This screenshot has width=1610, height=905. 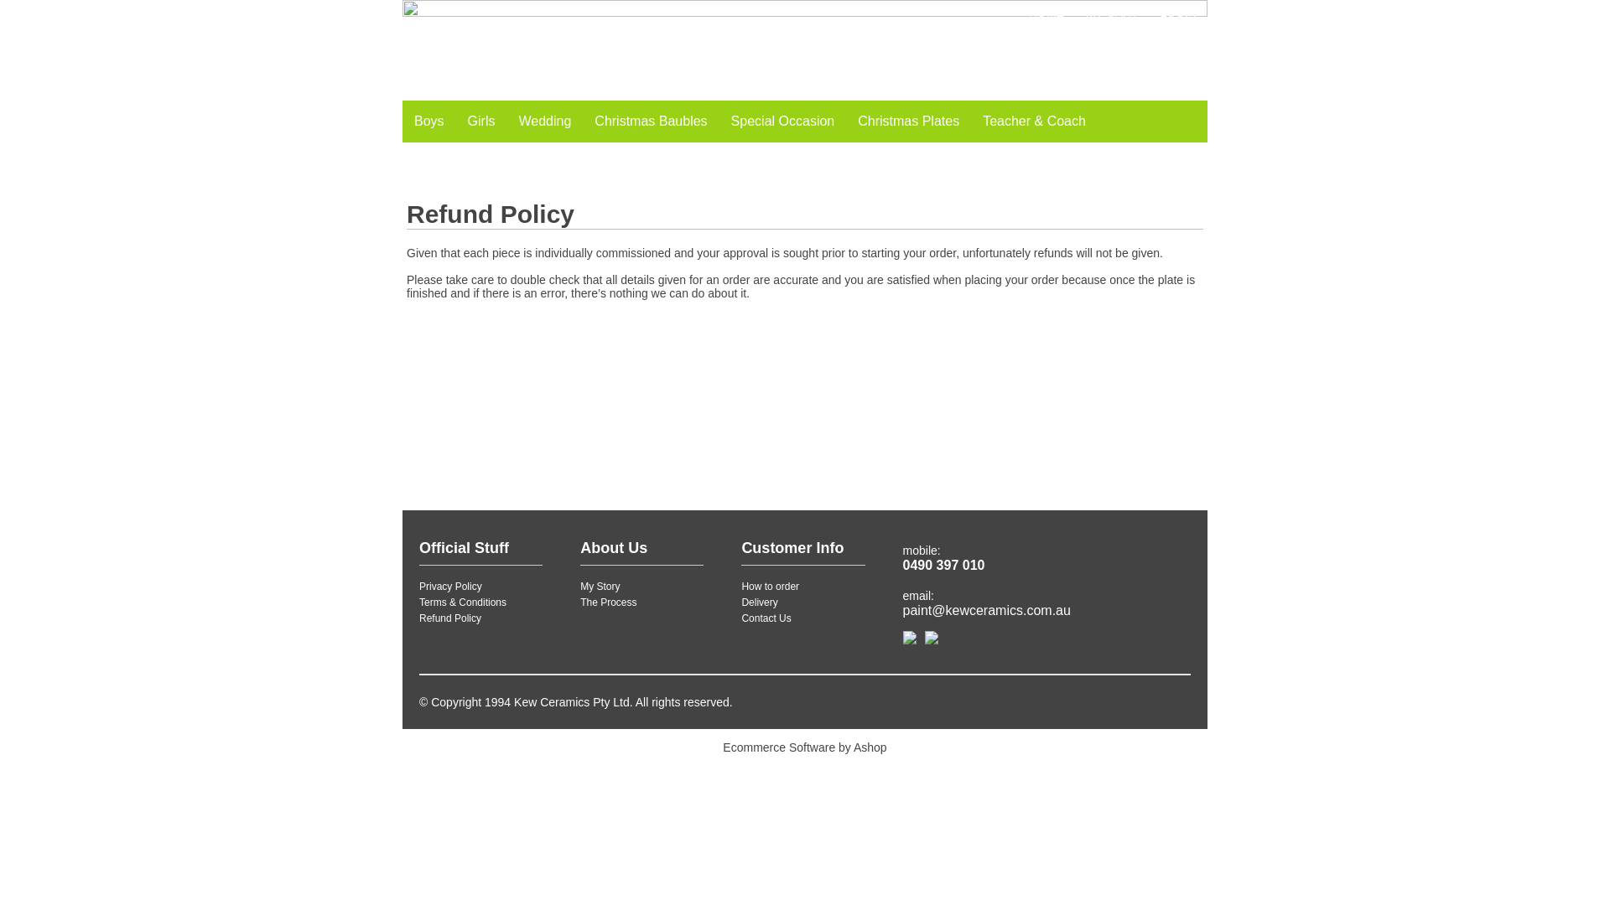 I want to click on Christmas Baubles, so click(x=651, y=122).